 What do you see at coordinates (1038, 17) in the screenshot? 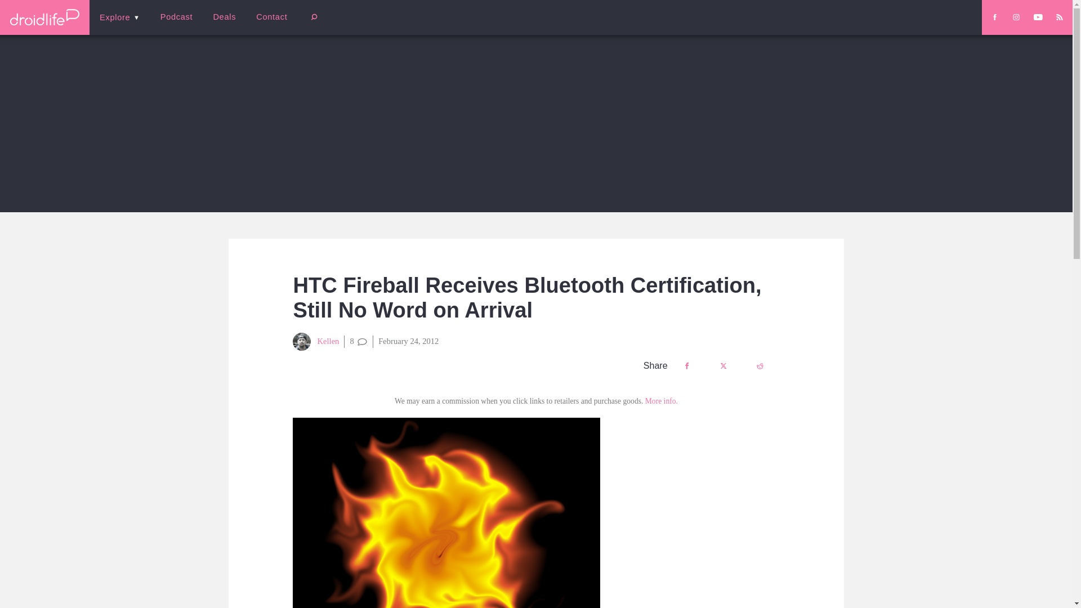
I see `Droid Life on YouTube` at bounding box center [1038, 17].